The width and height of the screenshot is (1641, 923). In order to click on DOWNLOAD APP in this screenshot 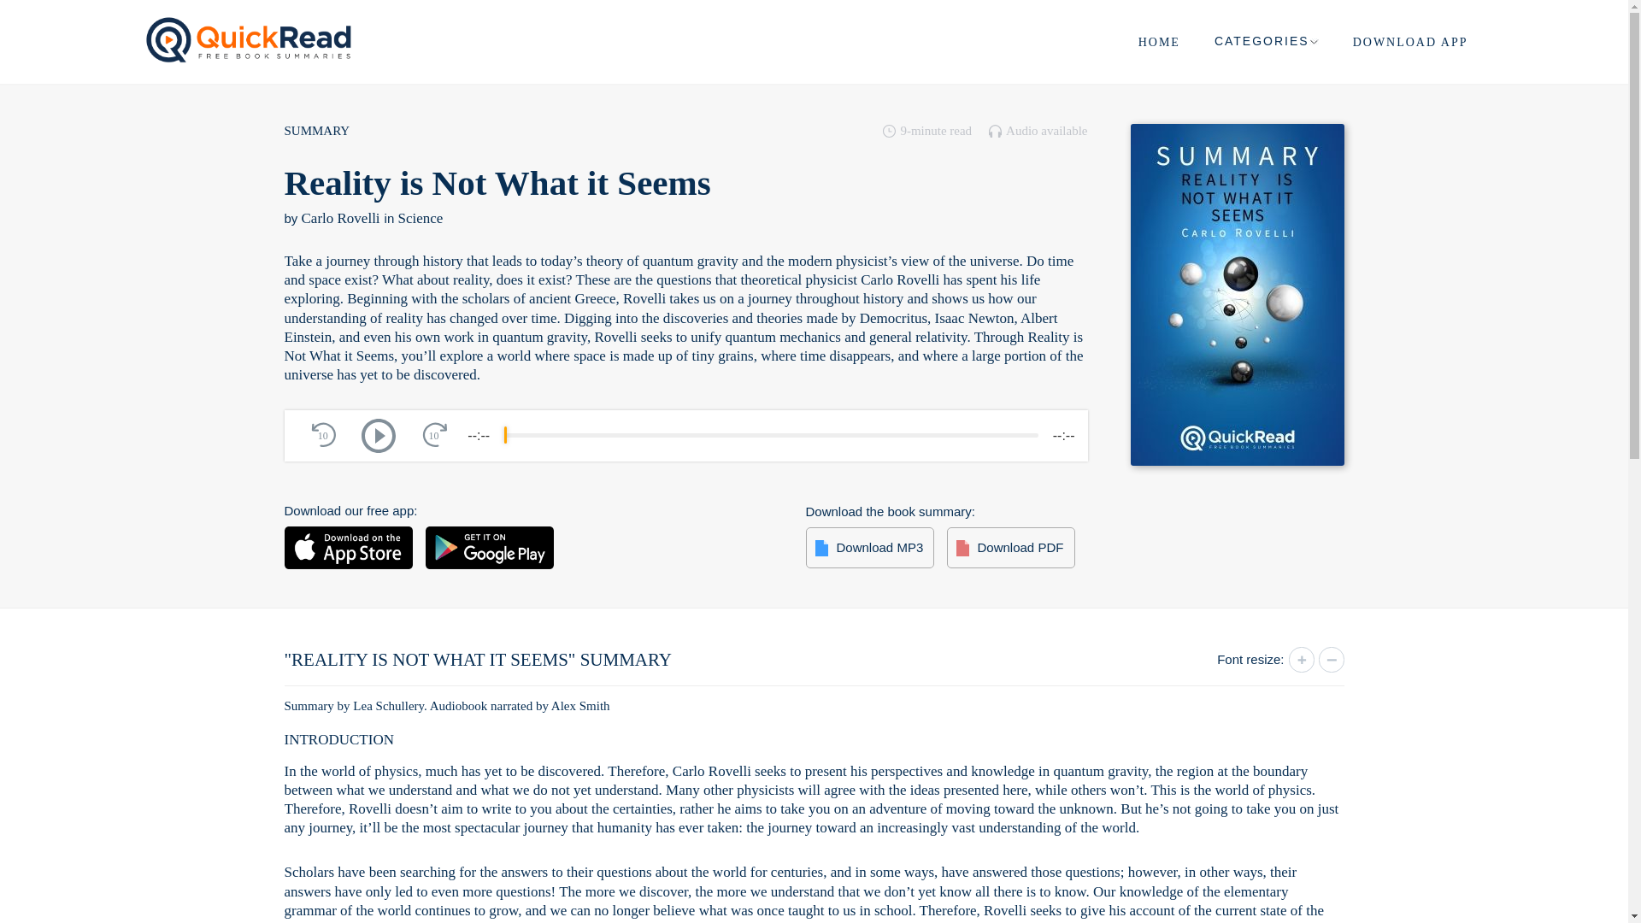, I will do `click(1410, 43)`.